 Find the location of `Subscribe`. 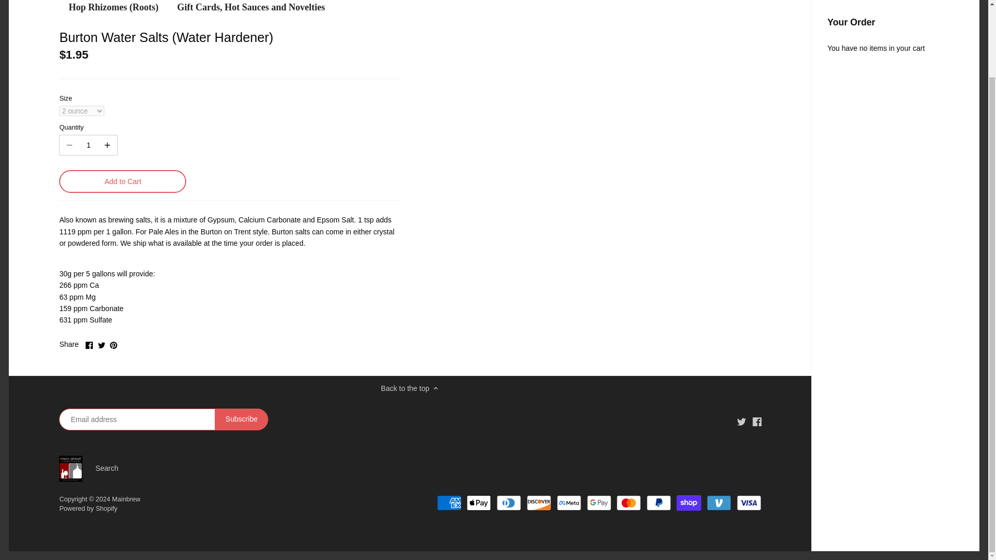

Subscribe is located at coordinates (241, 419).